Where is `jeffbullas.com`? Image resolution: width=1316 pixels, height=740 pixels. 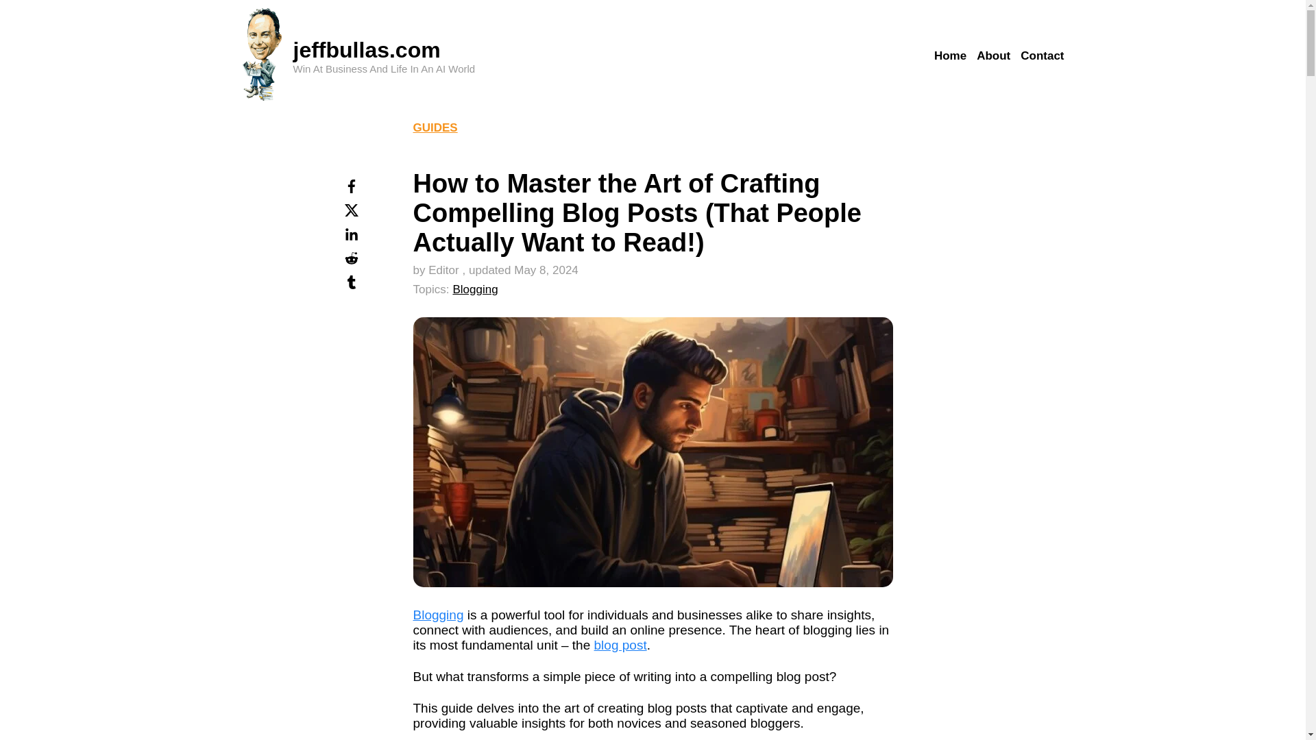 jeffbullas.com is located at coordinates (367, 49).